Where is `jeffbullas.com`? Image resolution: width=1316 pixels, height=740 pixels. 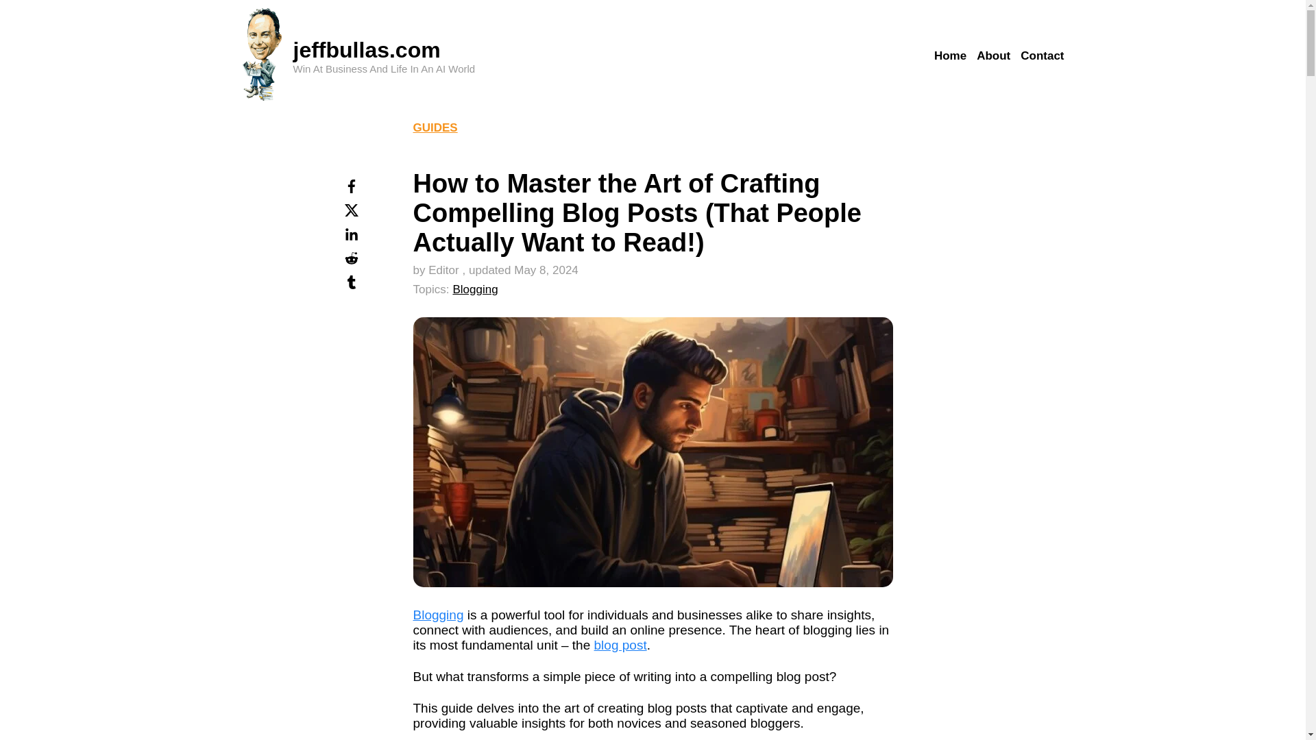 jeffbullas.com is located at coordinates (367, 49).